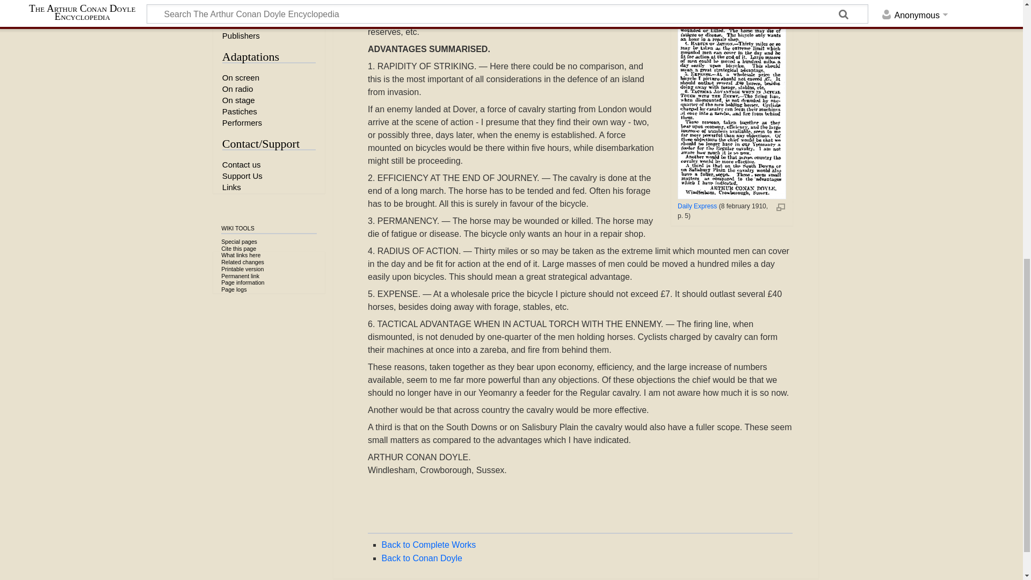 This screenshot has width=1031, height=580. I want to click on Information on how to cite this page, so click(238, 248).